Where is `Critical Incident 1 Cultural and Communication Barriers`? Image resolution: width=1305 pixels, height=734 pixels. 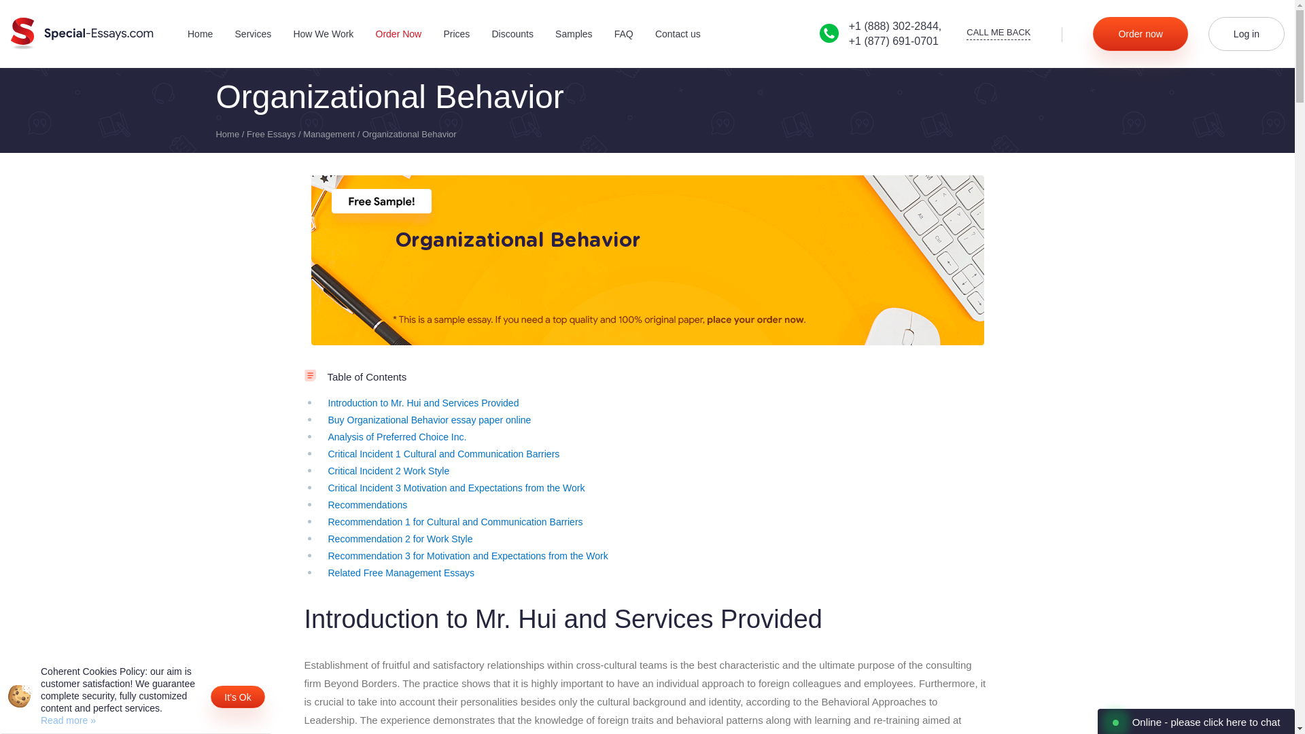 Critical Incident 1 Cultural and Communication Barriers is located at coordinates (443, 454).